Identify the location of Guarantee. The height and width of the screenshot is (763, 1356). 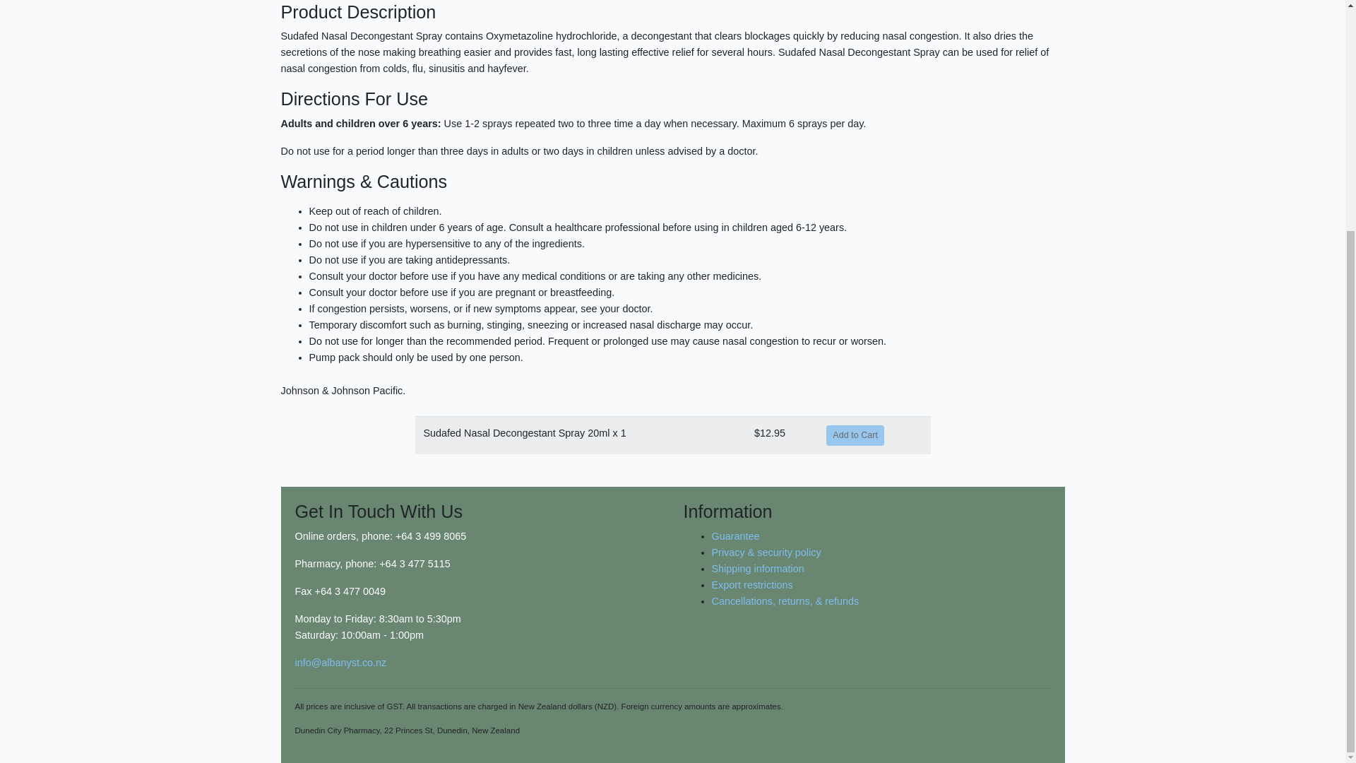
(736, 536).